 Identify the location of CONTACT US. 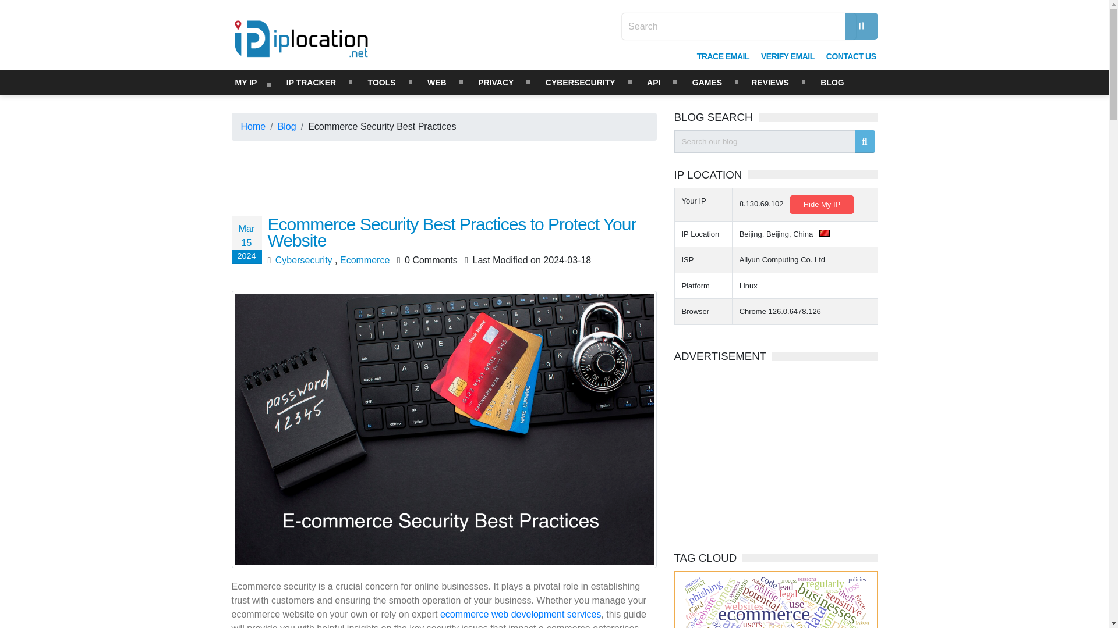
(851, 56).